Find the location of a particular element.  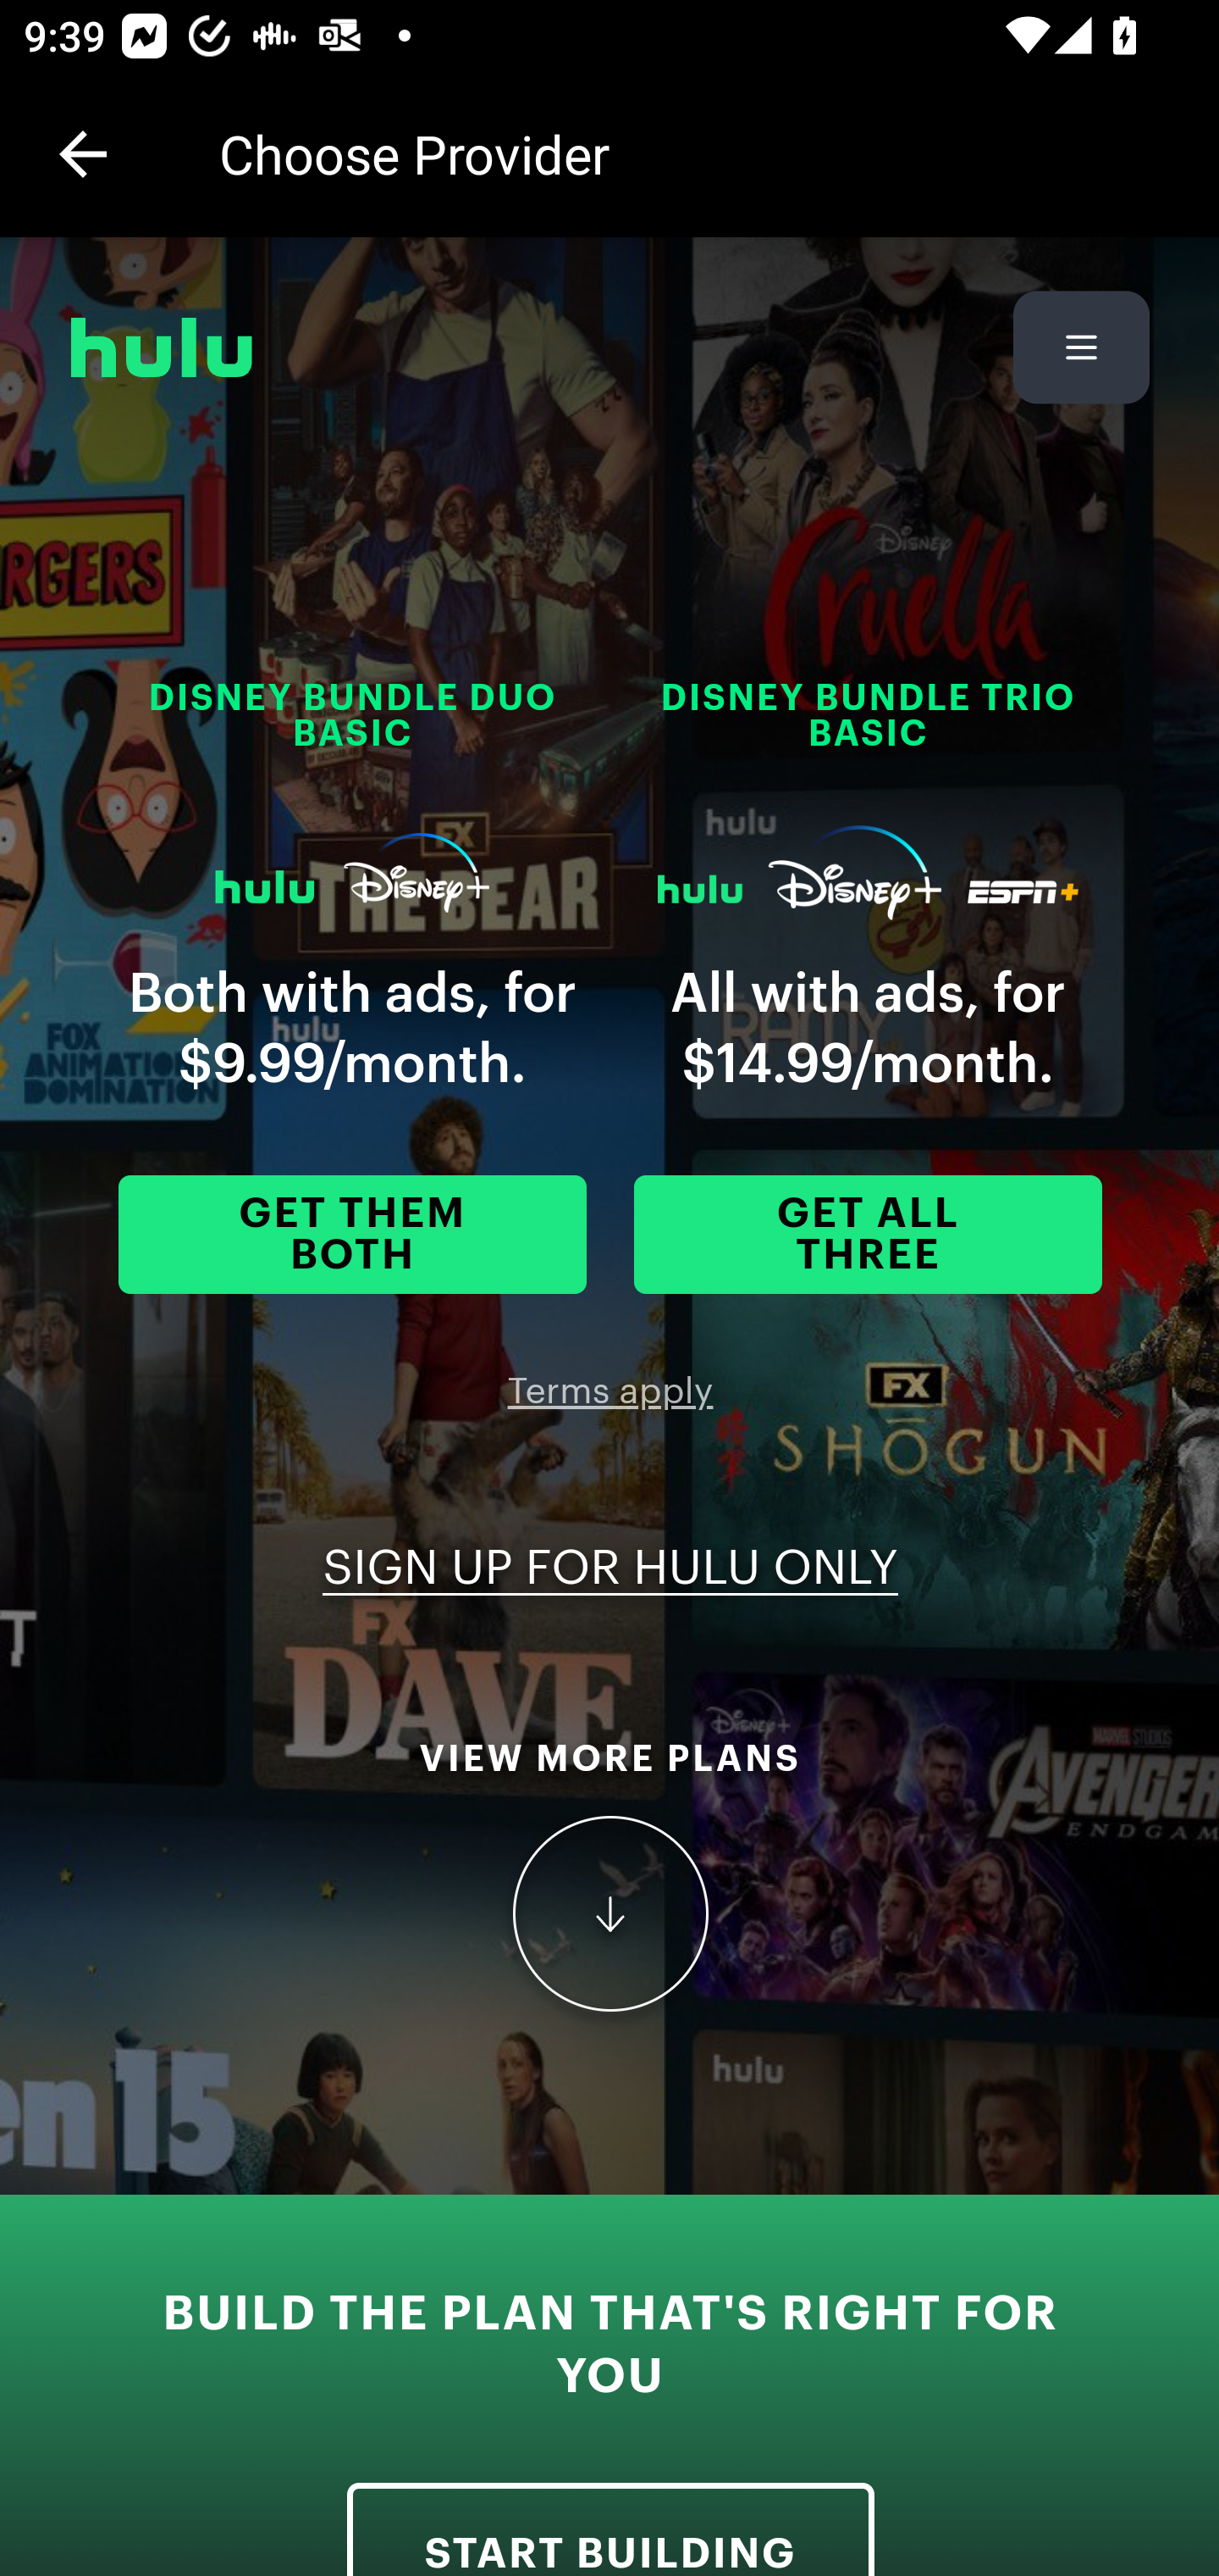

All with ads, for $14.99/month. is located at coordinates (869, 1029).